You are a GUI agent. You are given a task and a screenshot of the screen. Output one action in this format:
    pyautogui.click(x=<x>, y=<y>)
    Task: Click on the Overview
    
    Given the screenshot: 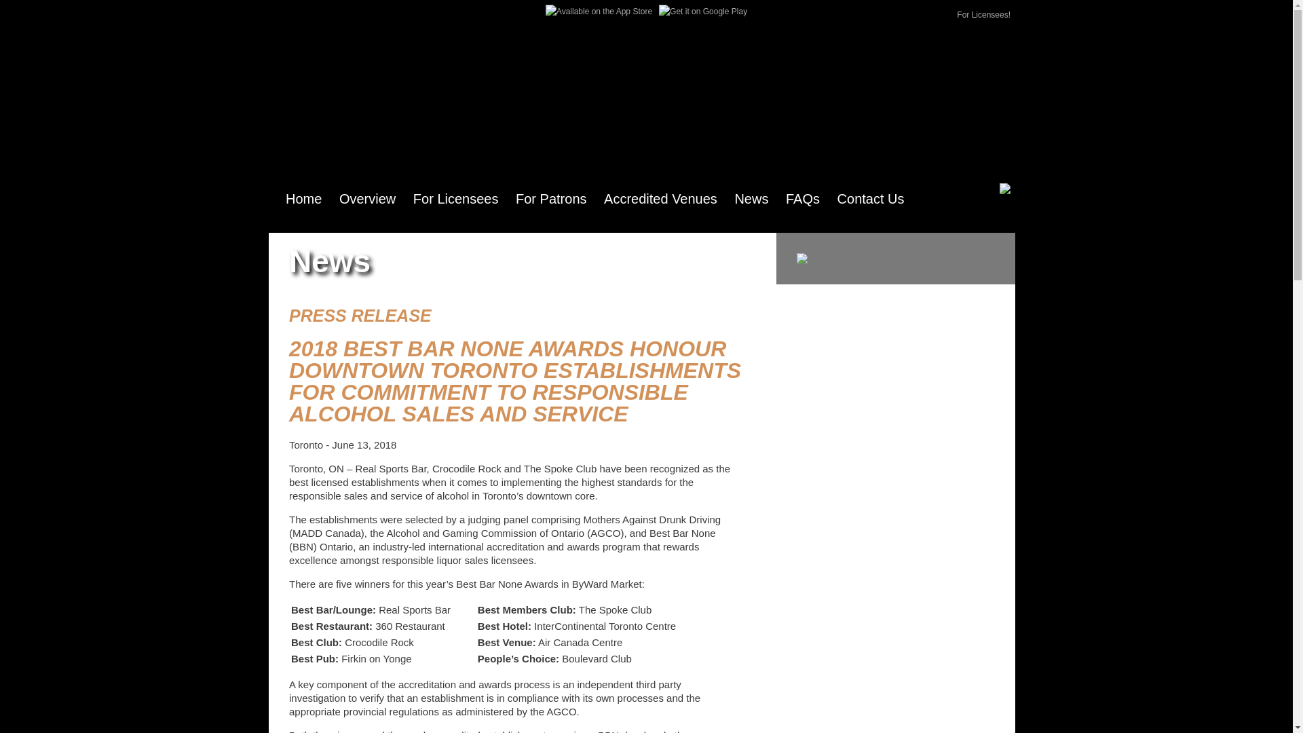 What is the action you would take?
    pyautogui.click(x=368, y=199)
    